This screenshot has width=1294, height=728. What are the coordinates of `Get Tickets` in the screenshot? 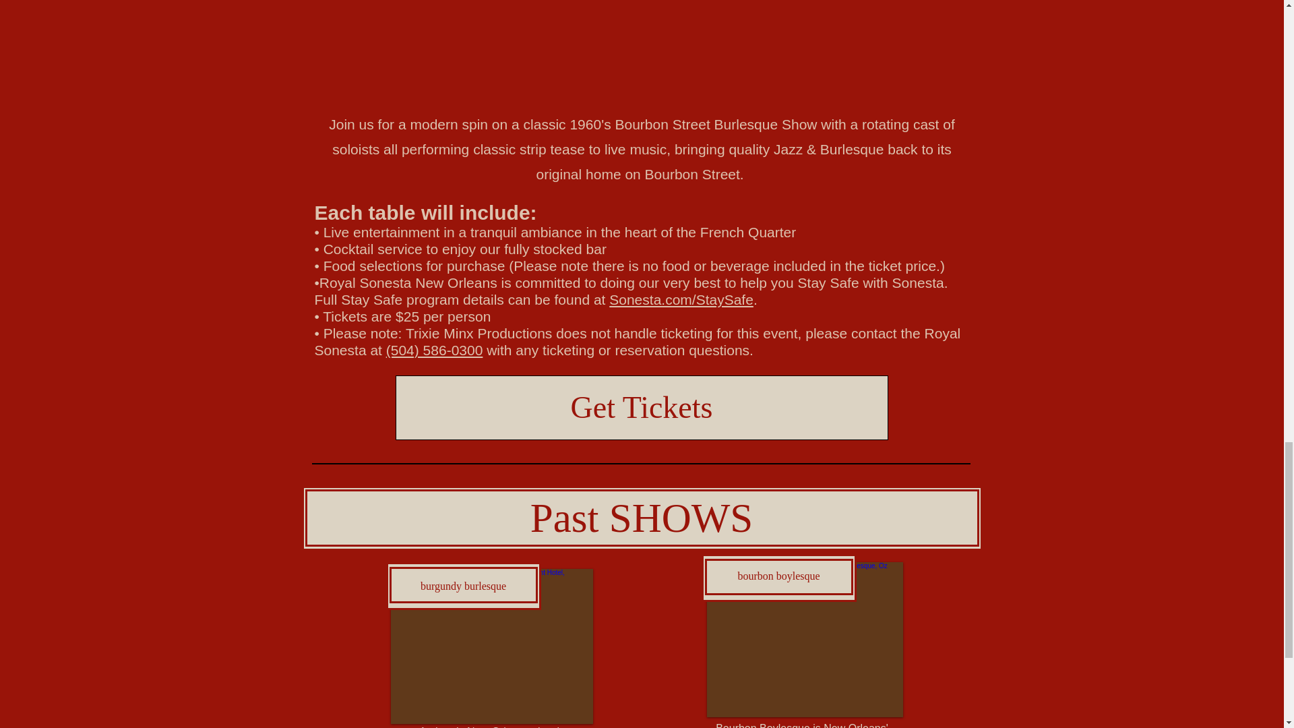 It's located at (641, 408).